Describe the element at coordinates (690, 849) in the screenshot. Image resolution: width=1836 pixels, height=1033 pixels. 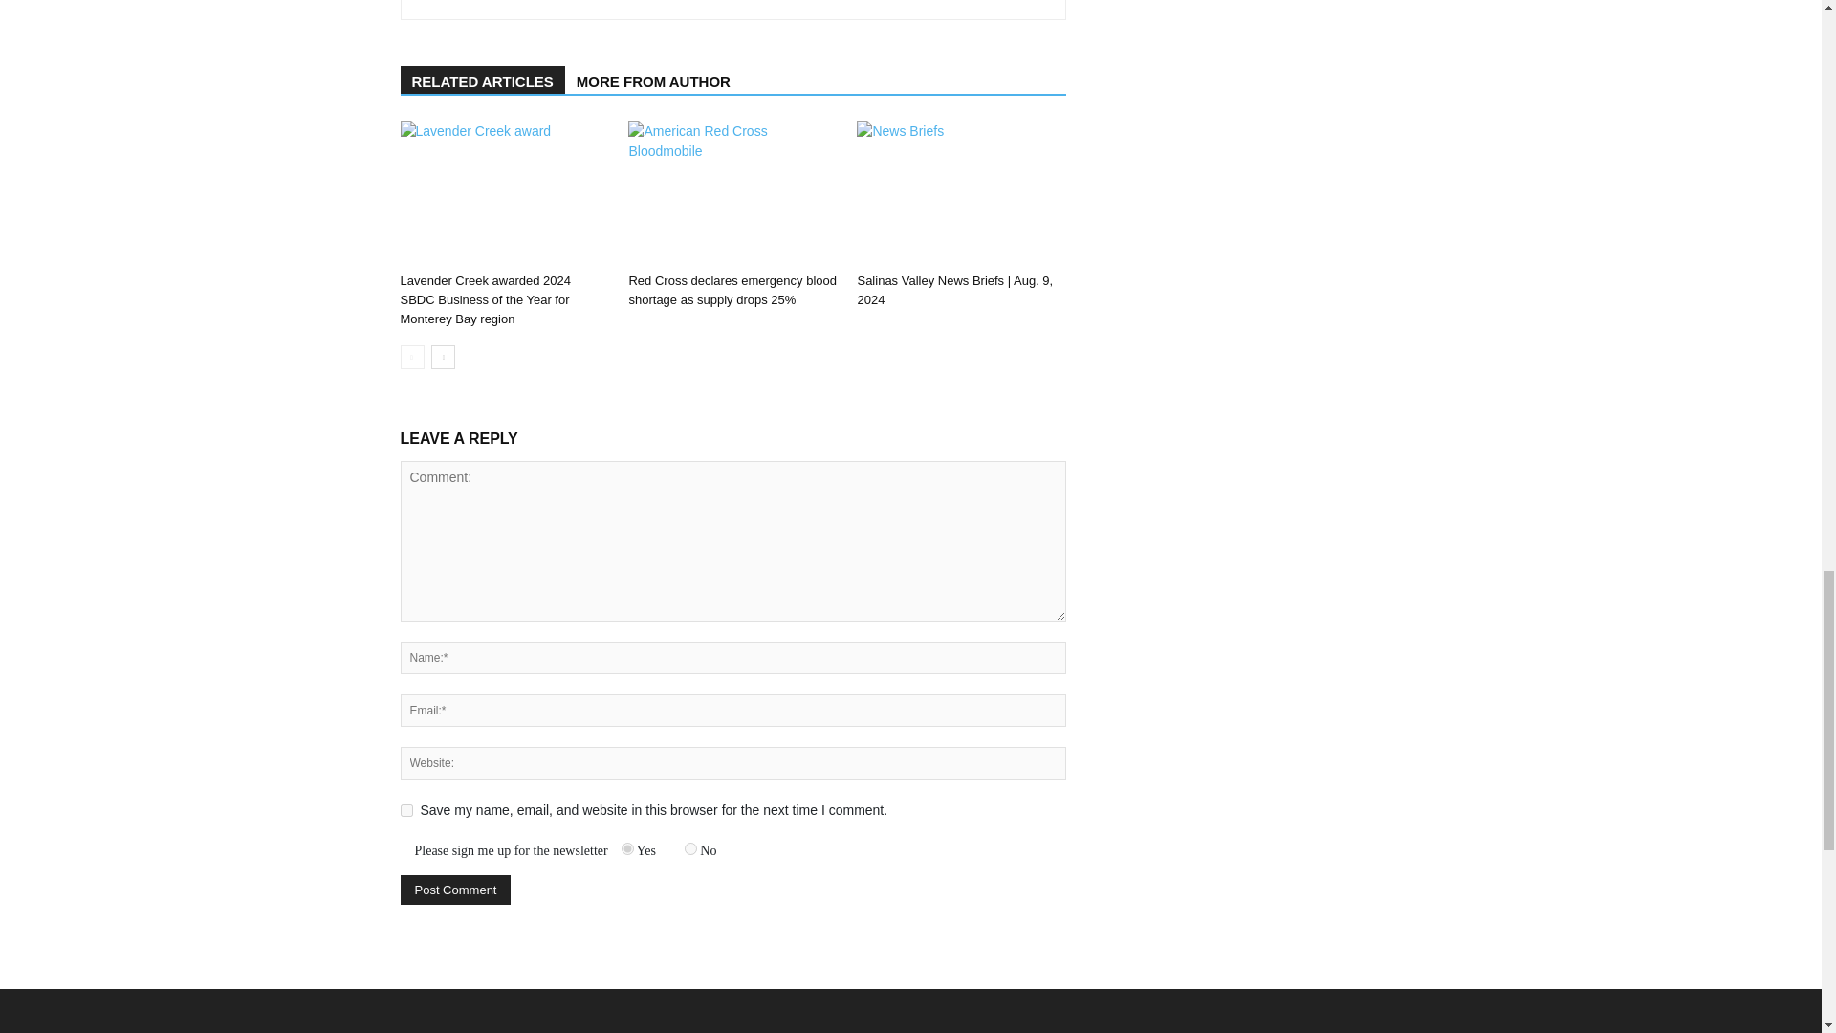
I see `No` at that location.